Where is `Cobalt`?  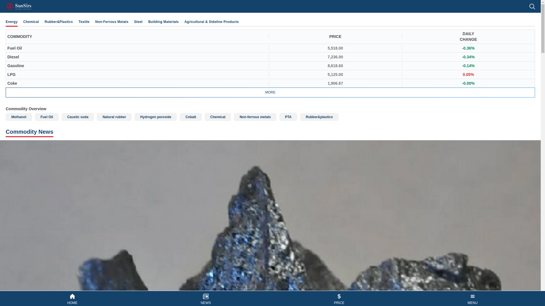
Cobalt is located at coordinates (191, 117).